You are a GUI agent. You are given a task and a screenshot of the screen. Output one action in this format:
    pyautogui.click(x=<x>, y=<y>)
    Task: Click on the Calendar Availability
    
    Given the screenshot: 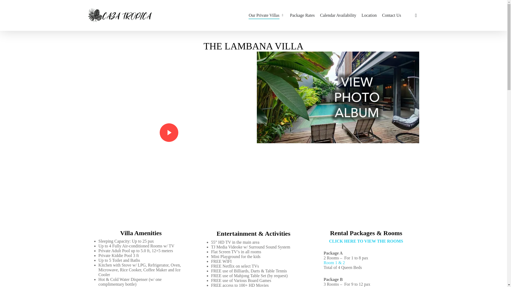 What is the action you would take?
    pyautogui.click(x=338, y=15)
    